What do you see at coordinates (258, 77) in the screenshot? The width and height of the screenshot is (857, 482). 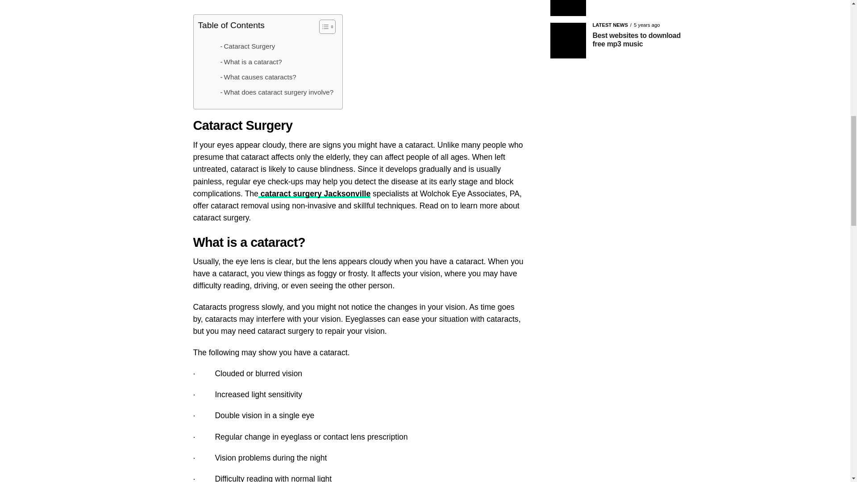 I see `What causes cataracts?` at bounding box center [258, 77].